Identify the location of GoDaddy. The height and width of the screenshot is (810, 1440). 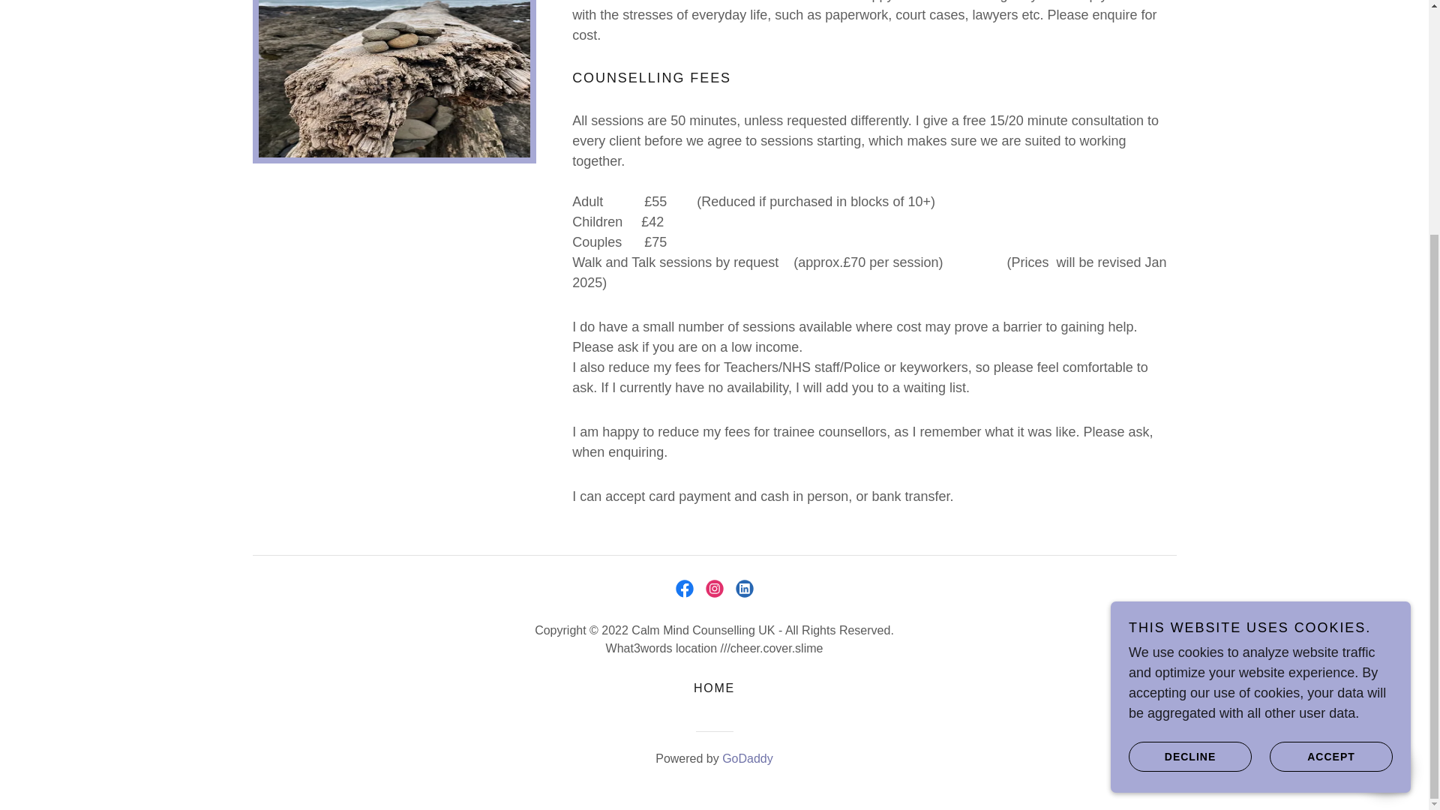
(748, 758).